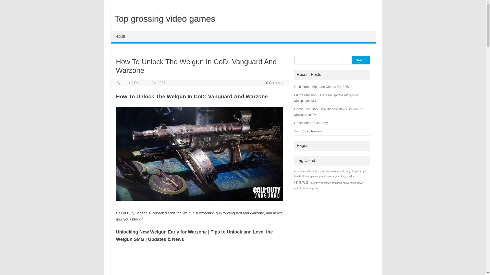  Describe the element at coordinates (306, 188) in the screenshot. I see `victor` at that location.